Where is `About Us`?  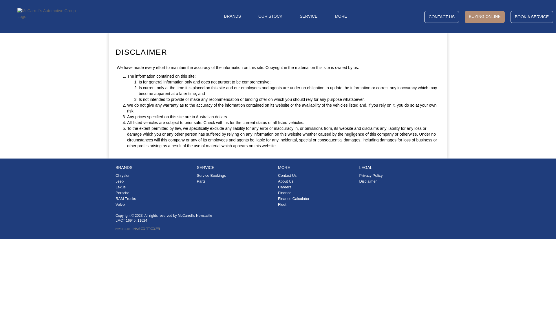 About Us is located at coordinates (317, 181).